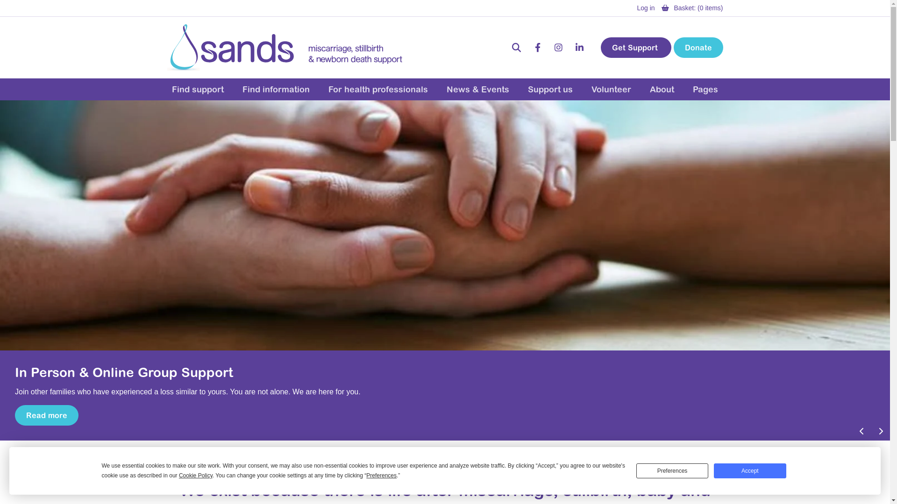 Image resolution: width=897 pixels, height=504 pixels. Describe the element at coordinates (559, 48) in the screenshot. I see `Instagram` at that location.